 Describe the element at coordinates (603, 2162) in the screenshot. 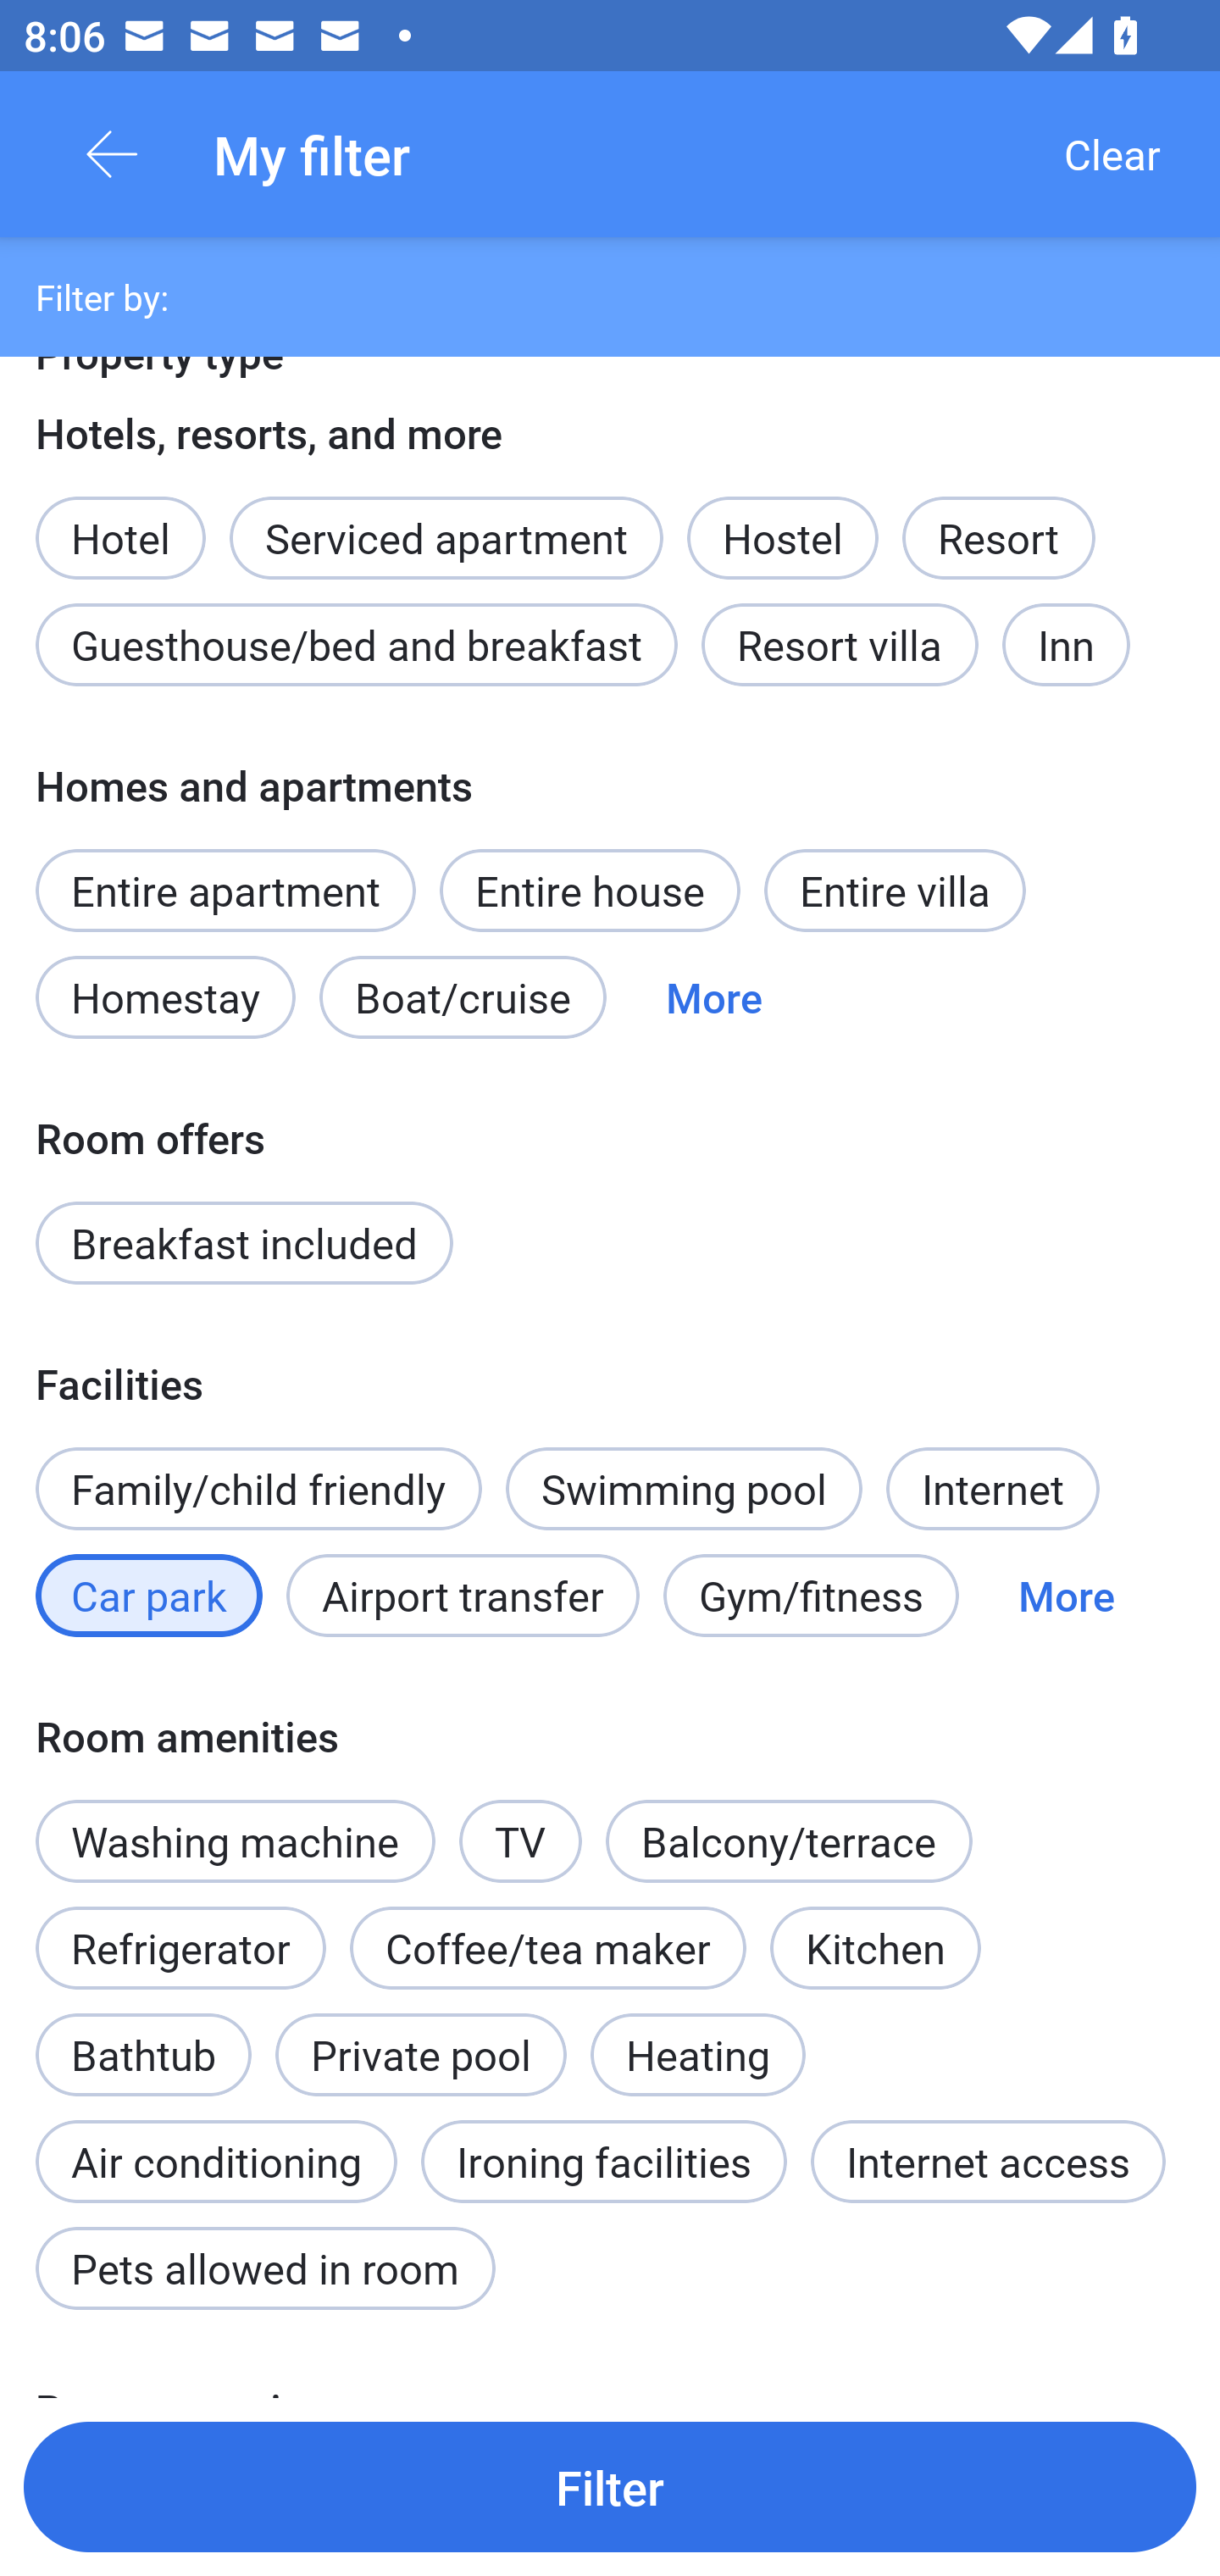

I see `Ironing facilities` at that location.